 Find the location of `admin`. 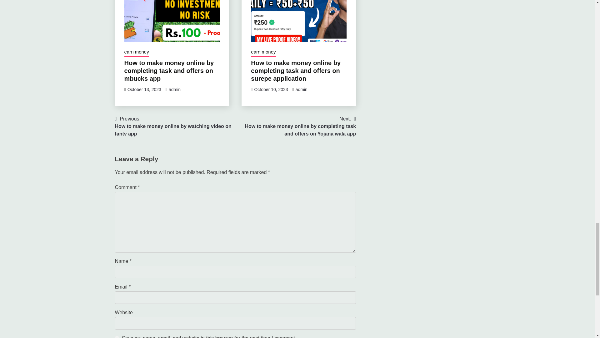

admin is located at coordinates (174, 89).